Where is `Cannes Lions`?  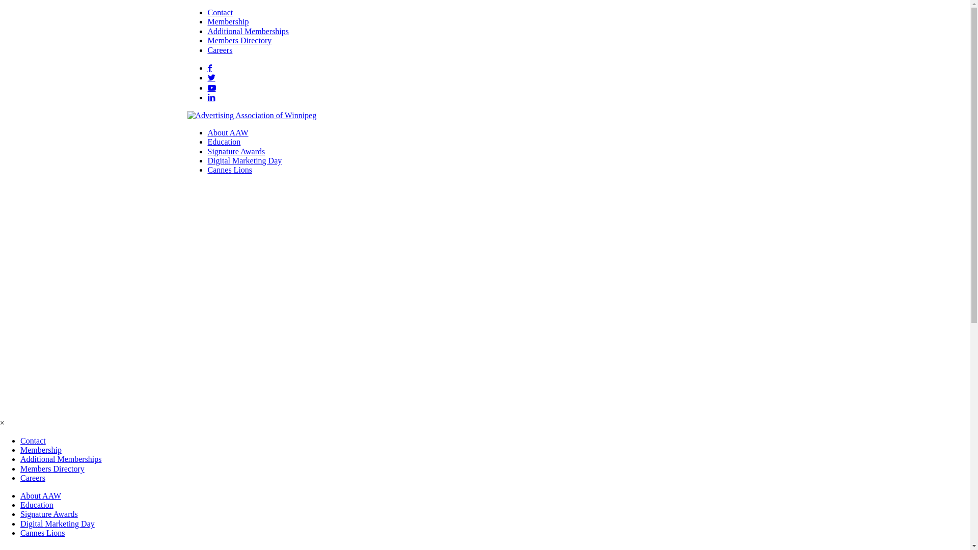
Cannes Lions is located at coordinates (230, 170).